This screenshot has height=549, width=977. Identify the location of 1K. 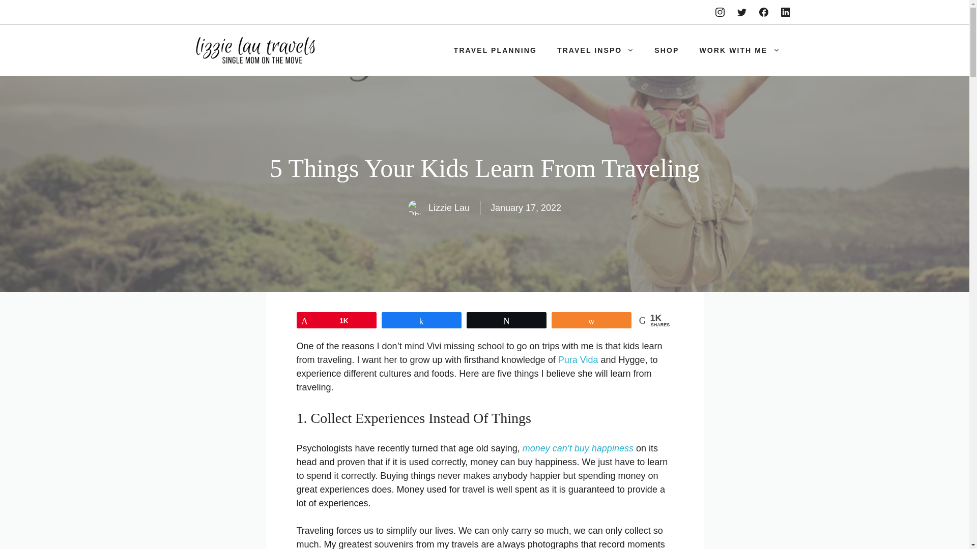
(336, 320).